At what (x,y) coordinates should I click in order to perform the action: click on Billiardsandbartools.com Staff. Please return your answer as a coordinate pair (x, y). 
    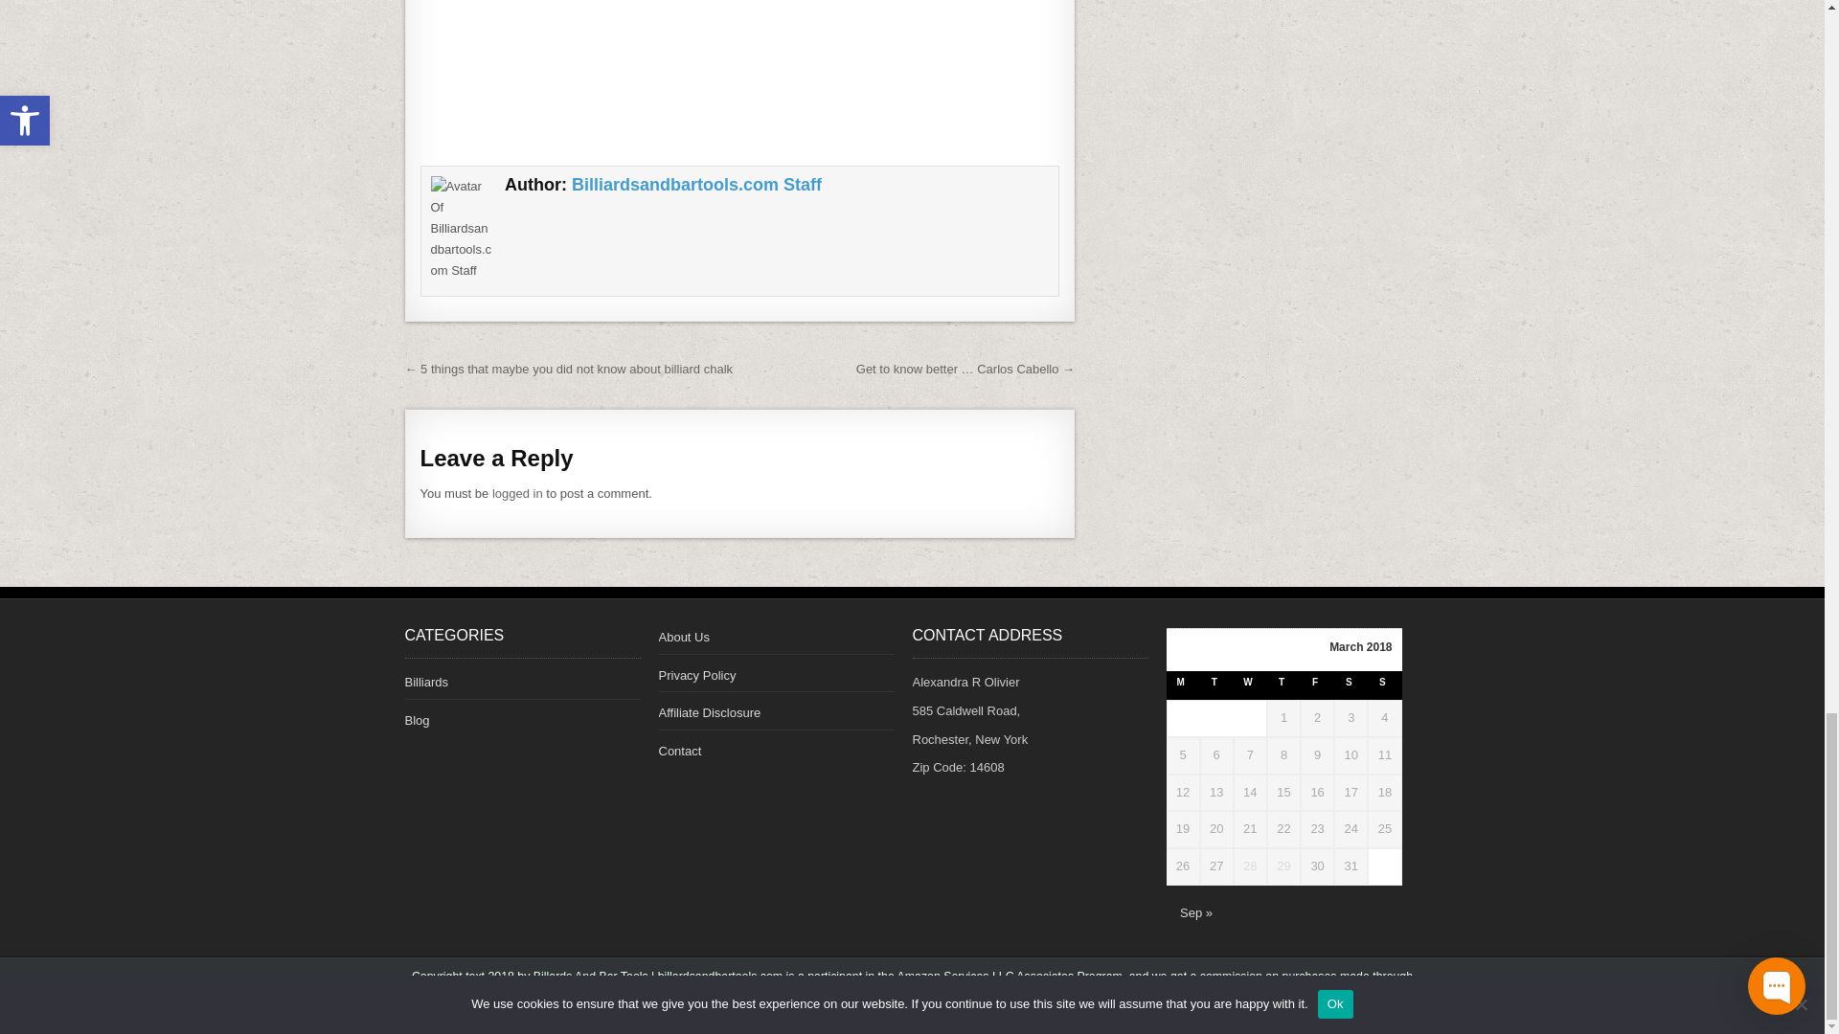
    Looking at the image, I should click on (697, 184).